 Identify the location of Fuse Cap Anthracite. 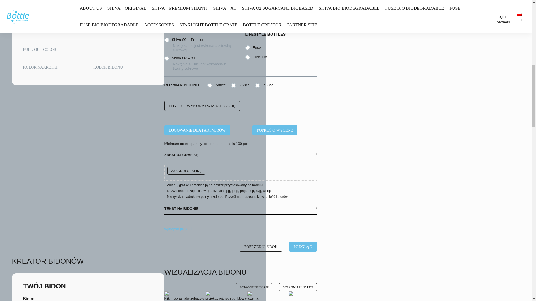
(32, 24).